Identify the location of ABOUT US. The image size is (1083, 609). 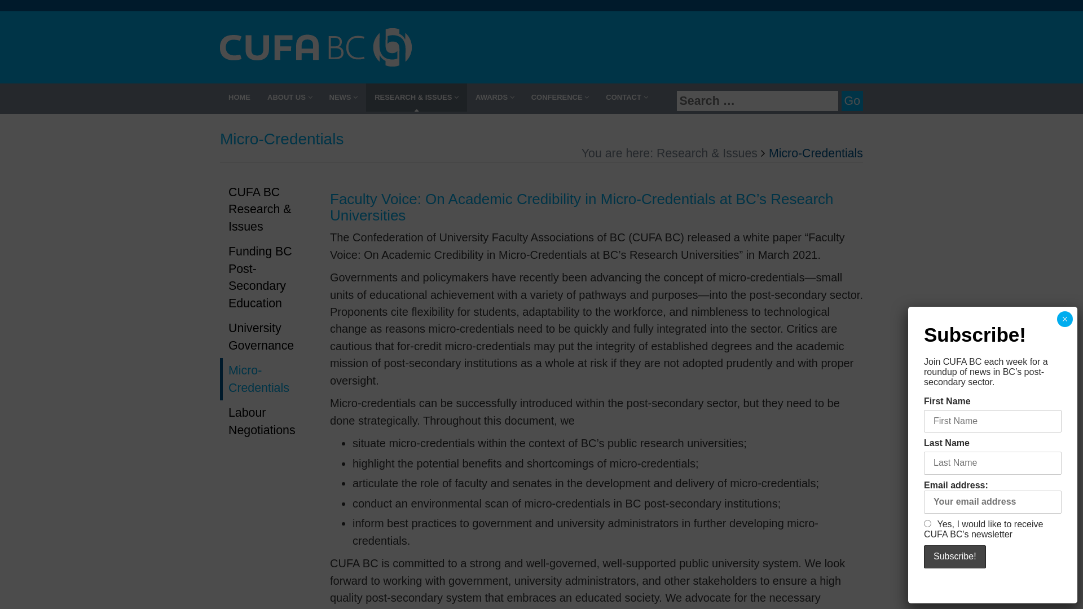
(290, 98).